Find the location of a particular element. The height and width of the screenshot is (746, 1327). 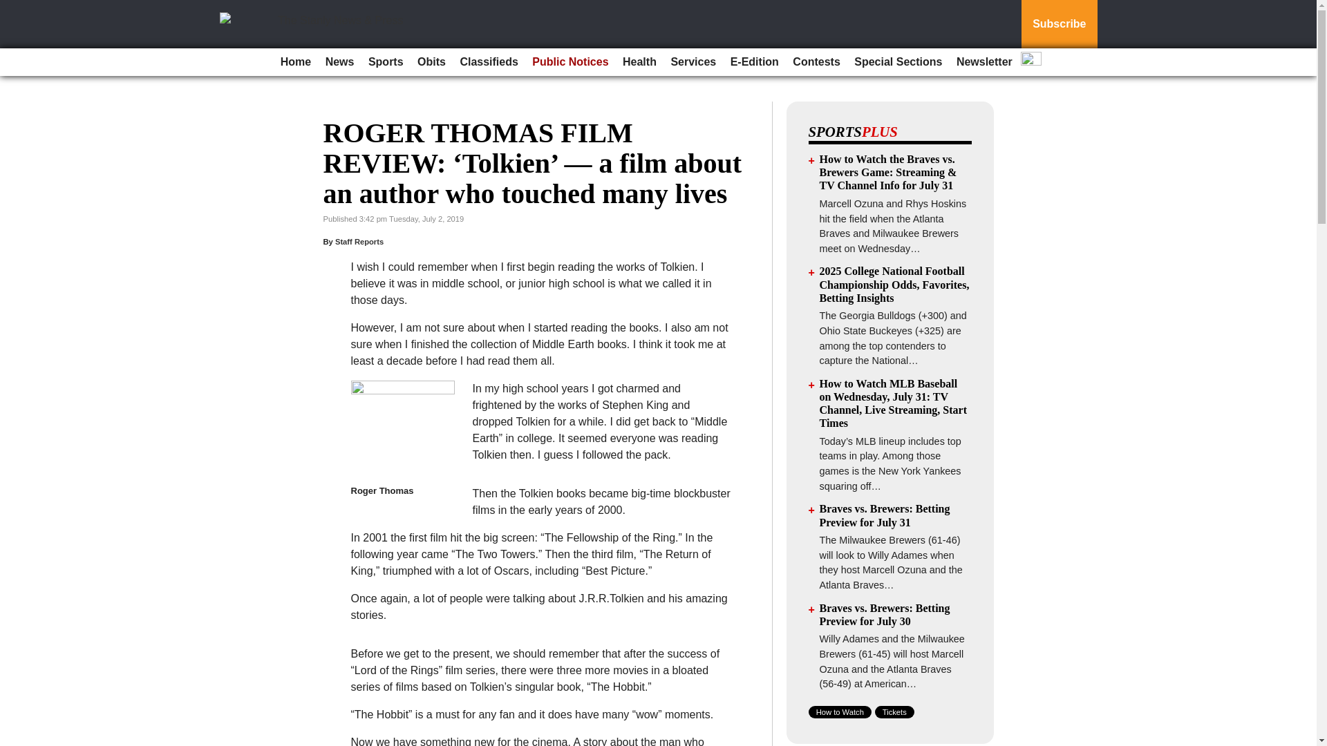

Sports is located at coordinates (386, 62).